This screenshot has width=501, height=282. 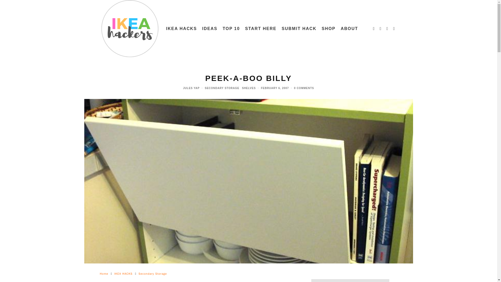 What do you see at coordinates (191, 88) in the screenshot?
I see `JULES YAP` at bounding box center [191, 88].